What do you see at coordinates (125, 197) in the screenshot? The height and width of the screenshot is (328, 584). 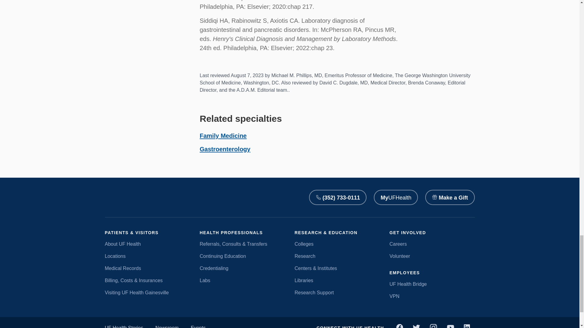 I see `University of Florida Health` at bounding box center [125, 197].